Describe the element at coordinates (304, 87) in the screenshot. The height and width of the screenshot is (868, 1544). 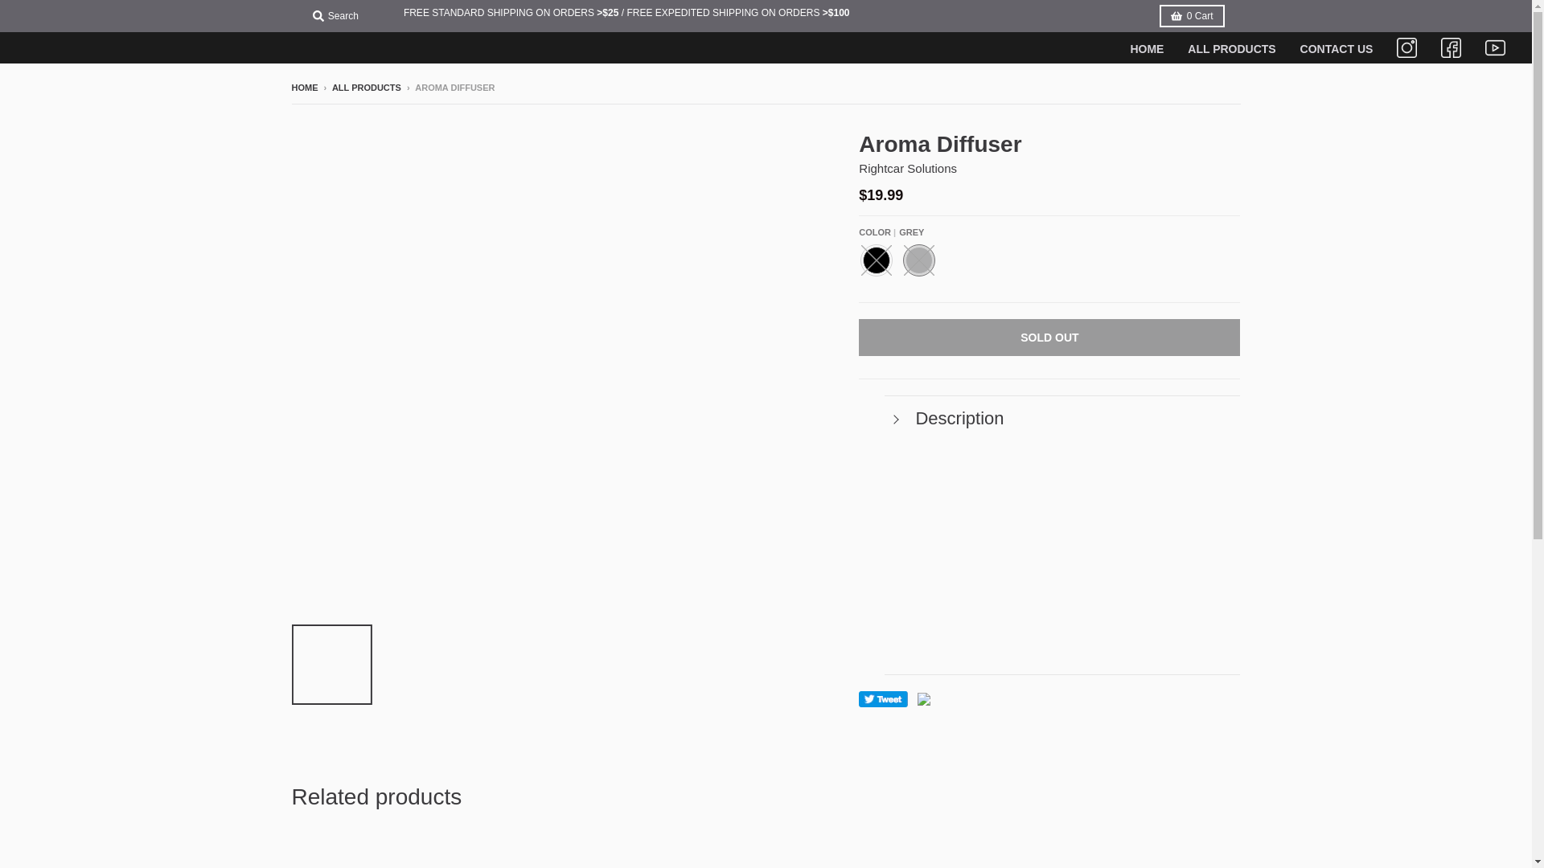
I see `HOME` at that location.